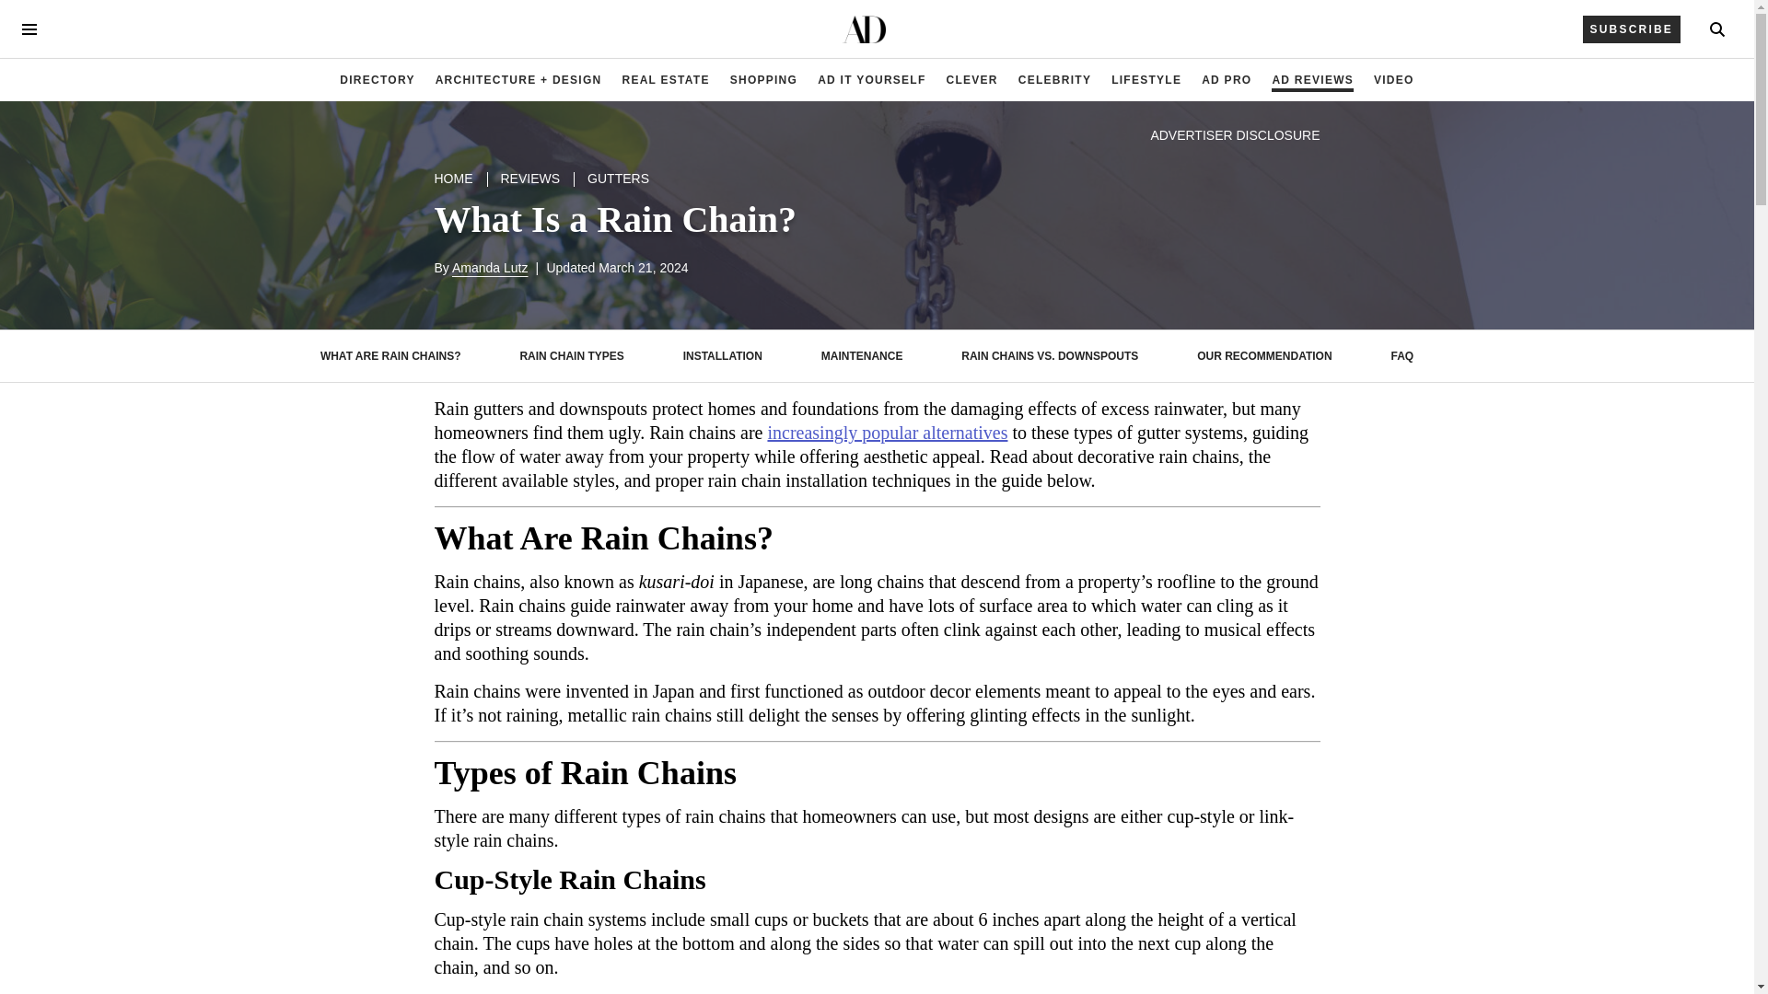 The width and height of the screenshot is (1768, 994). I want to click on CLEVER, so click(972, 80).